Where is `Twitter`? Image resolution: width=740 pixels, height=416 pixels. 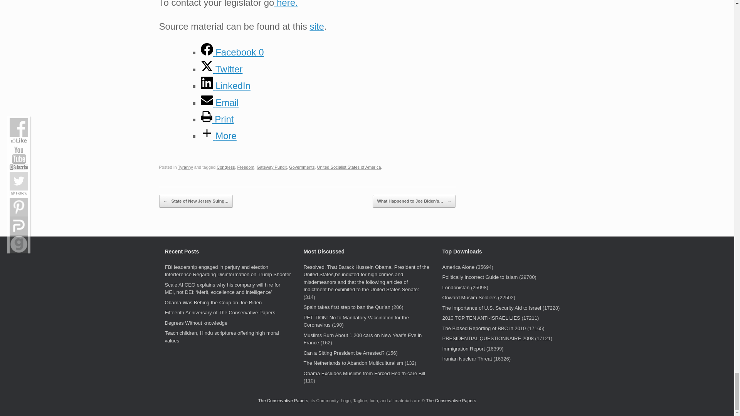
Twitter is located at coordinates (221, 69).